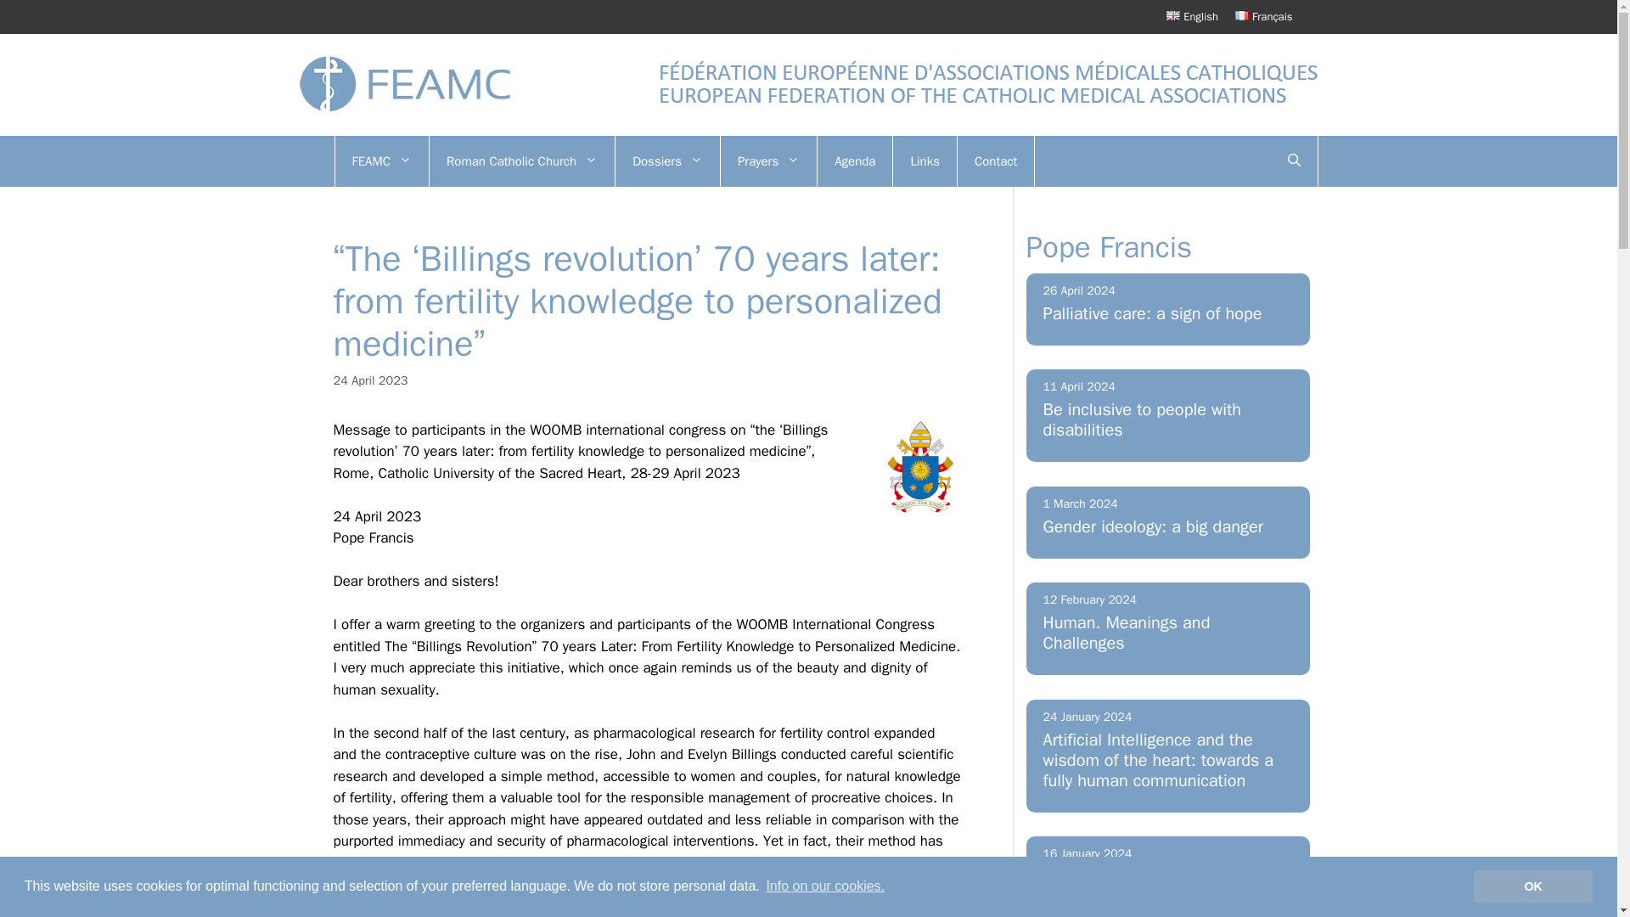 The width and height of the screenshot is (1630, 917). What do you see at coordinates (521, 161) in the screenshot?
I see `Roman Catholic Church` at bounding box center [521, 161].